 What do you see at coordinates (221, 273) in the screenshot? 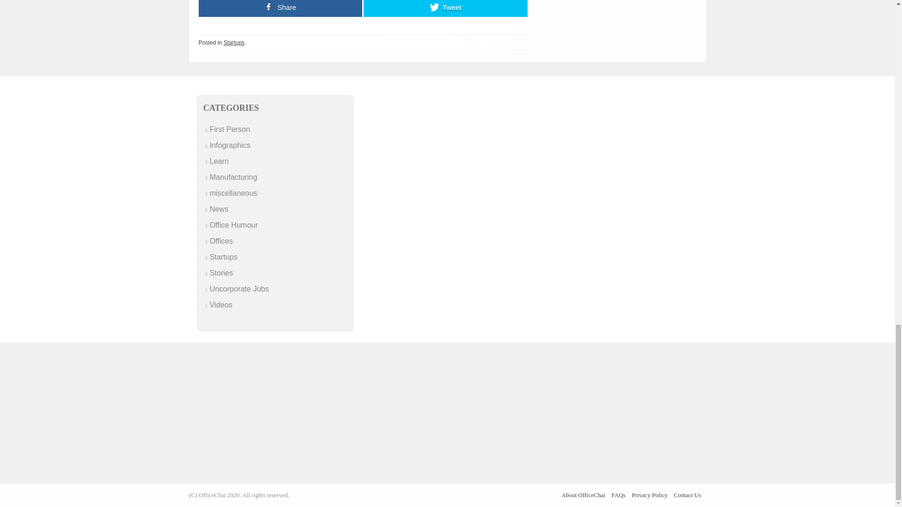
I see `Stories` at bounding box center [221, 273].